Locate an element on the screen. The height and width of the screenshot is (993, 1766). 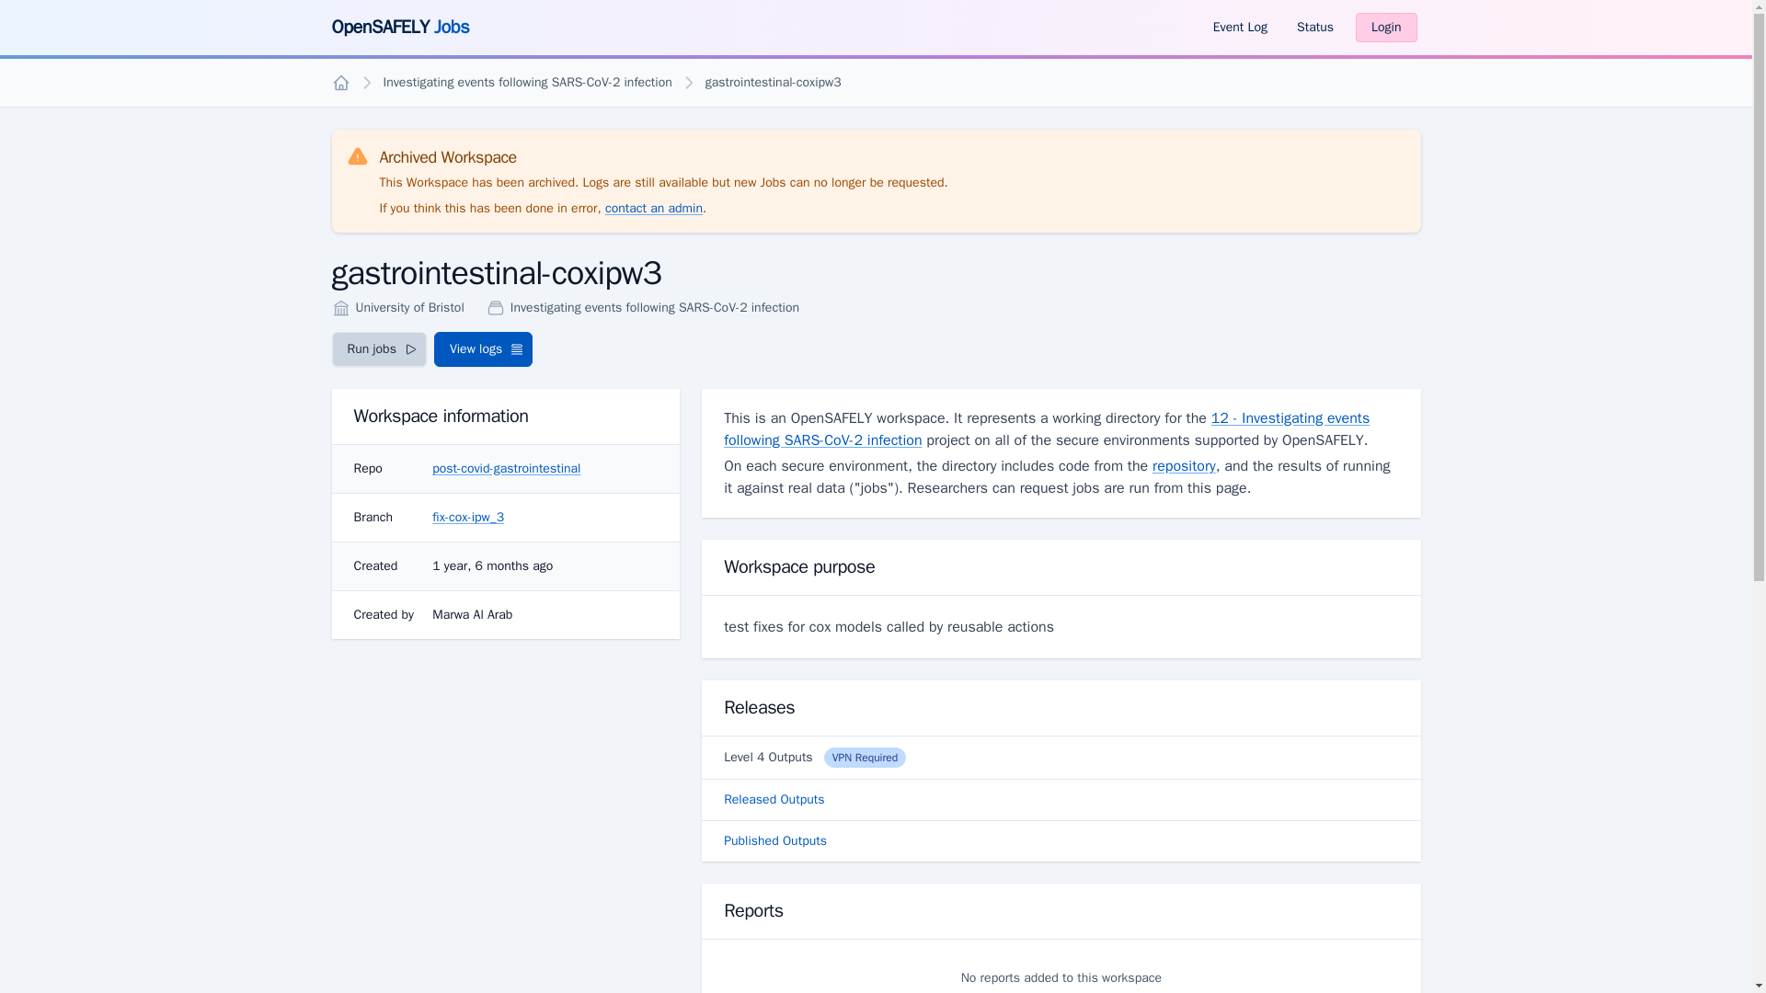
Published Outputs is located at coordinates (1060, 841).